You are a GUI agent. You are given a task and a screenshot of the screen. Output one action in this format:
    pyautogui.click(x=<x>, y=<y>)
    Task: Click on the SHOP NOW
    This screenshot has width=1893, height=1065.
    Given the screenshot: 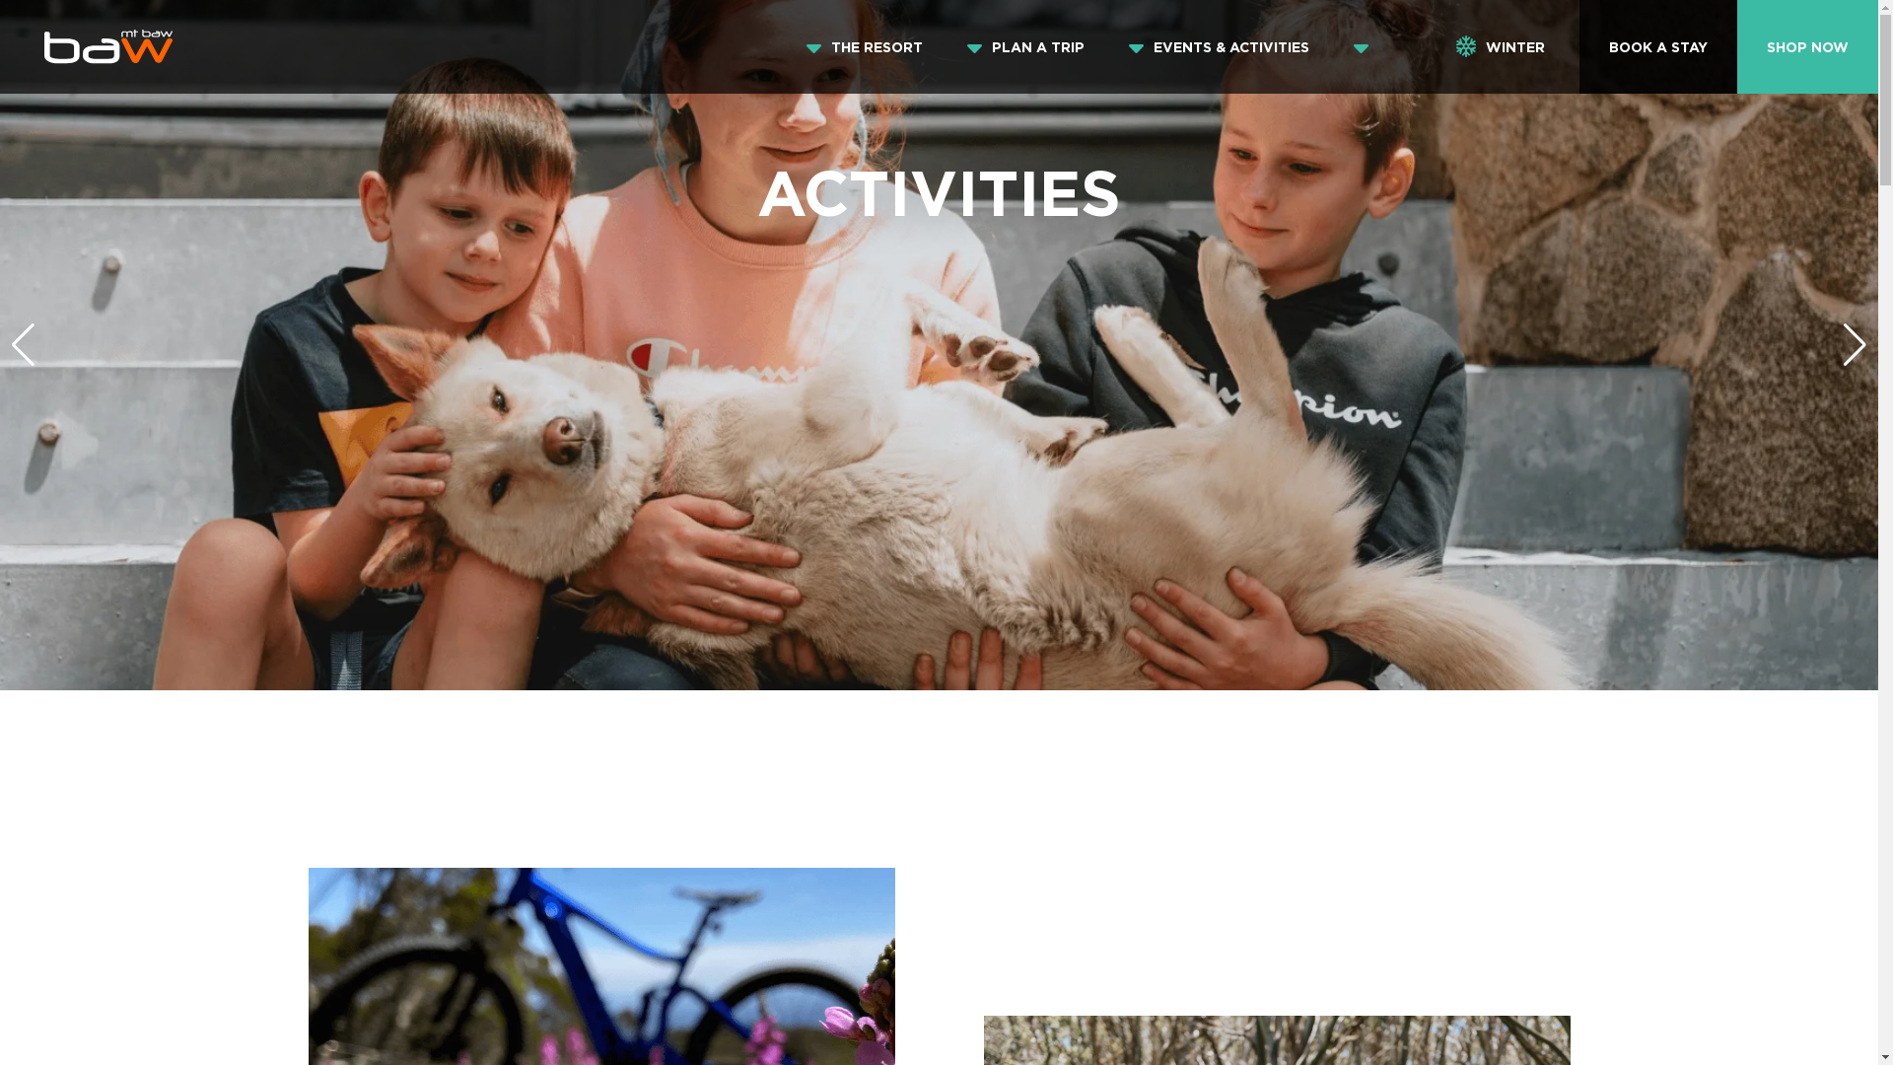 What is the action you would take?
    pyautogui.click(x=1808, y=47)
    